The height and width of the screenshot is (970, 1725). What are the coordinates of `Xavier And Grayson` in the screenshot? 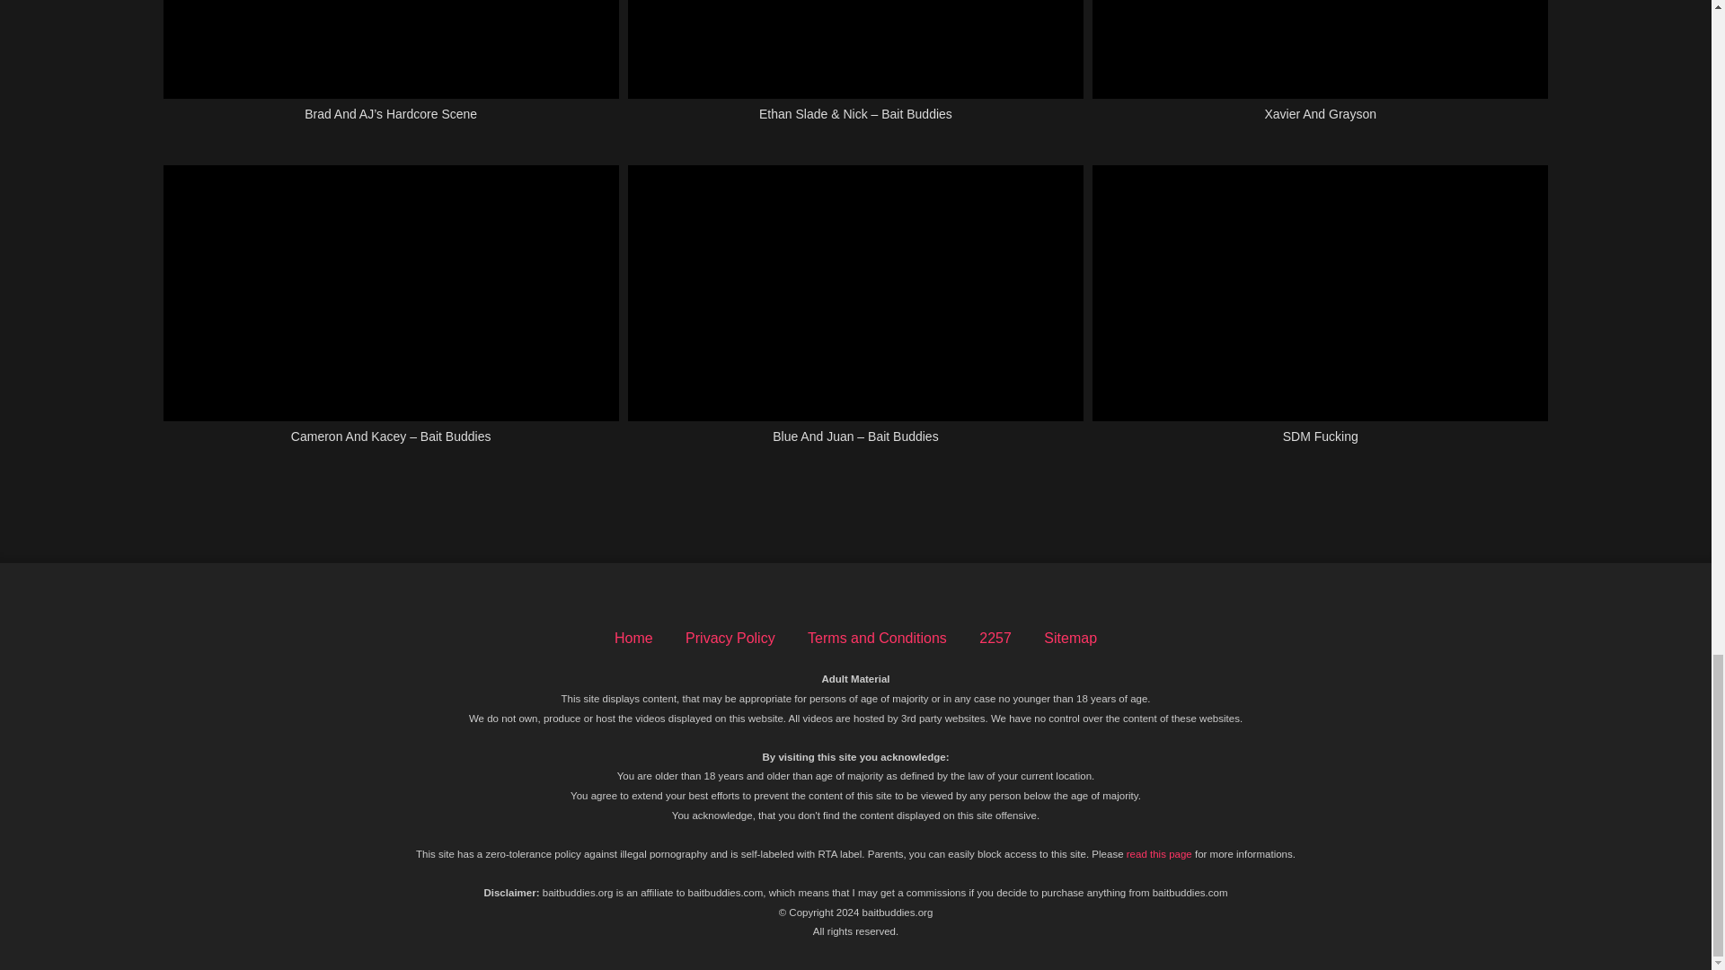 It's located at (1319, 70).